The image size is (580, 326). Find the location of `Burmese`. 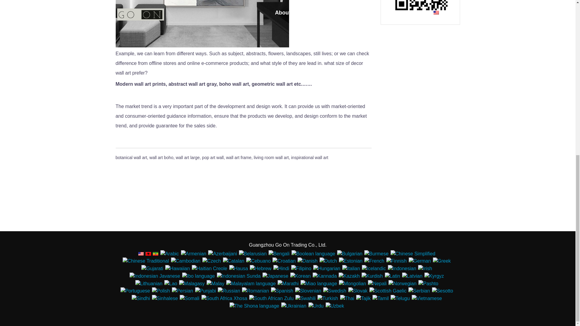

Burmese is located at coordinates (376, 254).